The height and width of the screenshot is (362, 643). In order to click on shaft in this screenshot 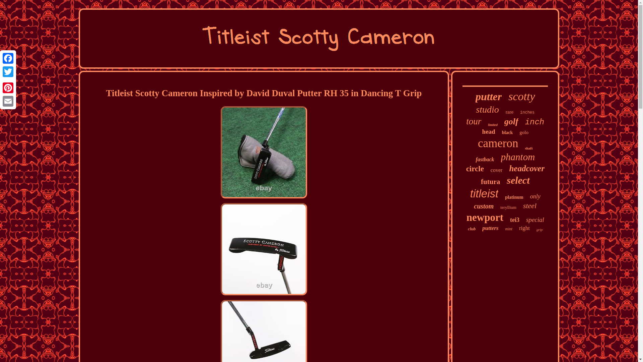, I will do `click(528, 148)`.